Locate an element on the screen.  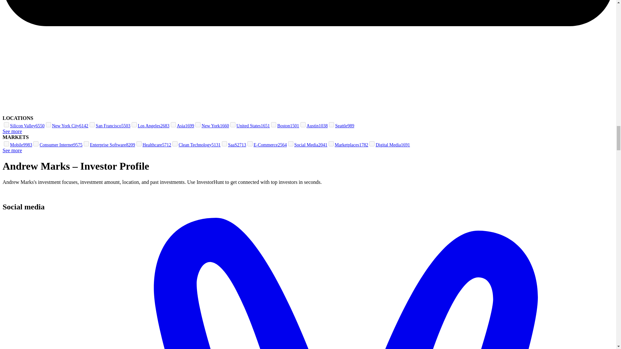
Consumer Internet9575 is located at coordinates (57, 145).